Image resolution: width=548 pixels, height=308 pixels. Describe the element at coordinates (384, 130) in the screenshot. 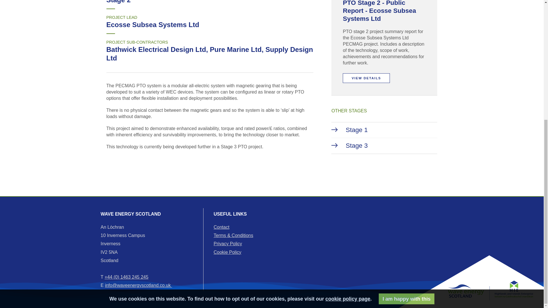

I see `Stage 1` at that location.